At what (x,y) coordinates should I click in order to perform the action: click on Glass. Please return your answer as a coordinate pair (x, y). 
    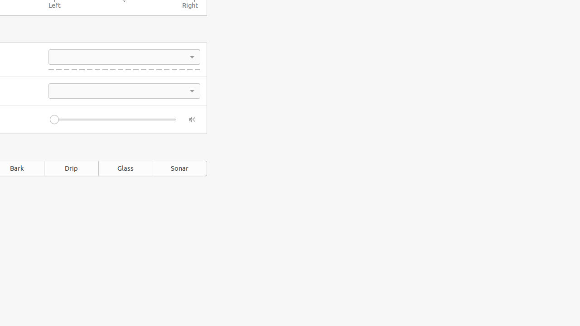
    Looking at the image, I should click on (126, 168).